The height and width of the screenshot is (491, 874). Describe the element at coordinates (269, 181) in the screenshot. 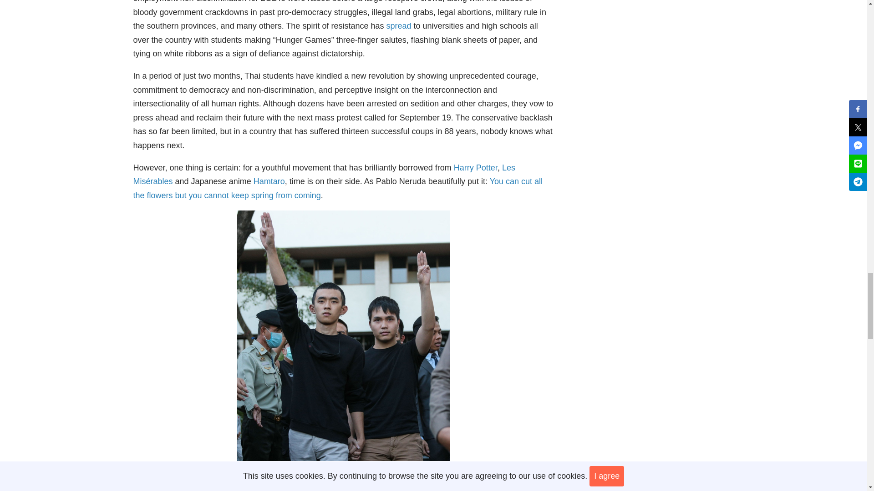

I see `Hamtaro` at that location.